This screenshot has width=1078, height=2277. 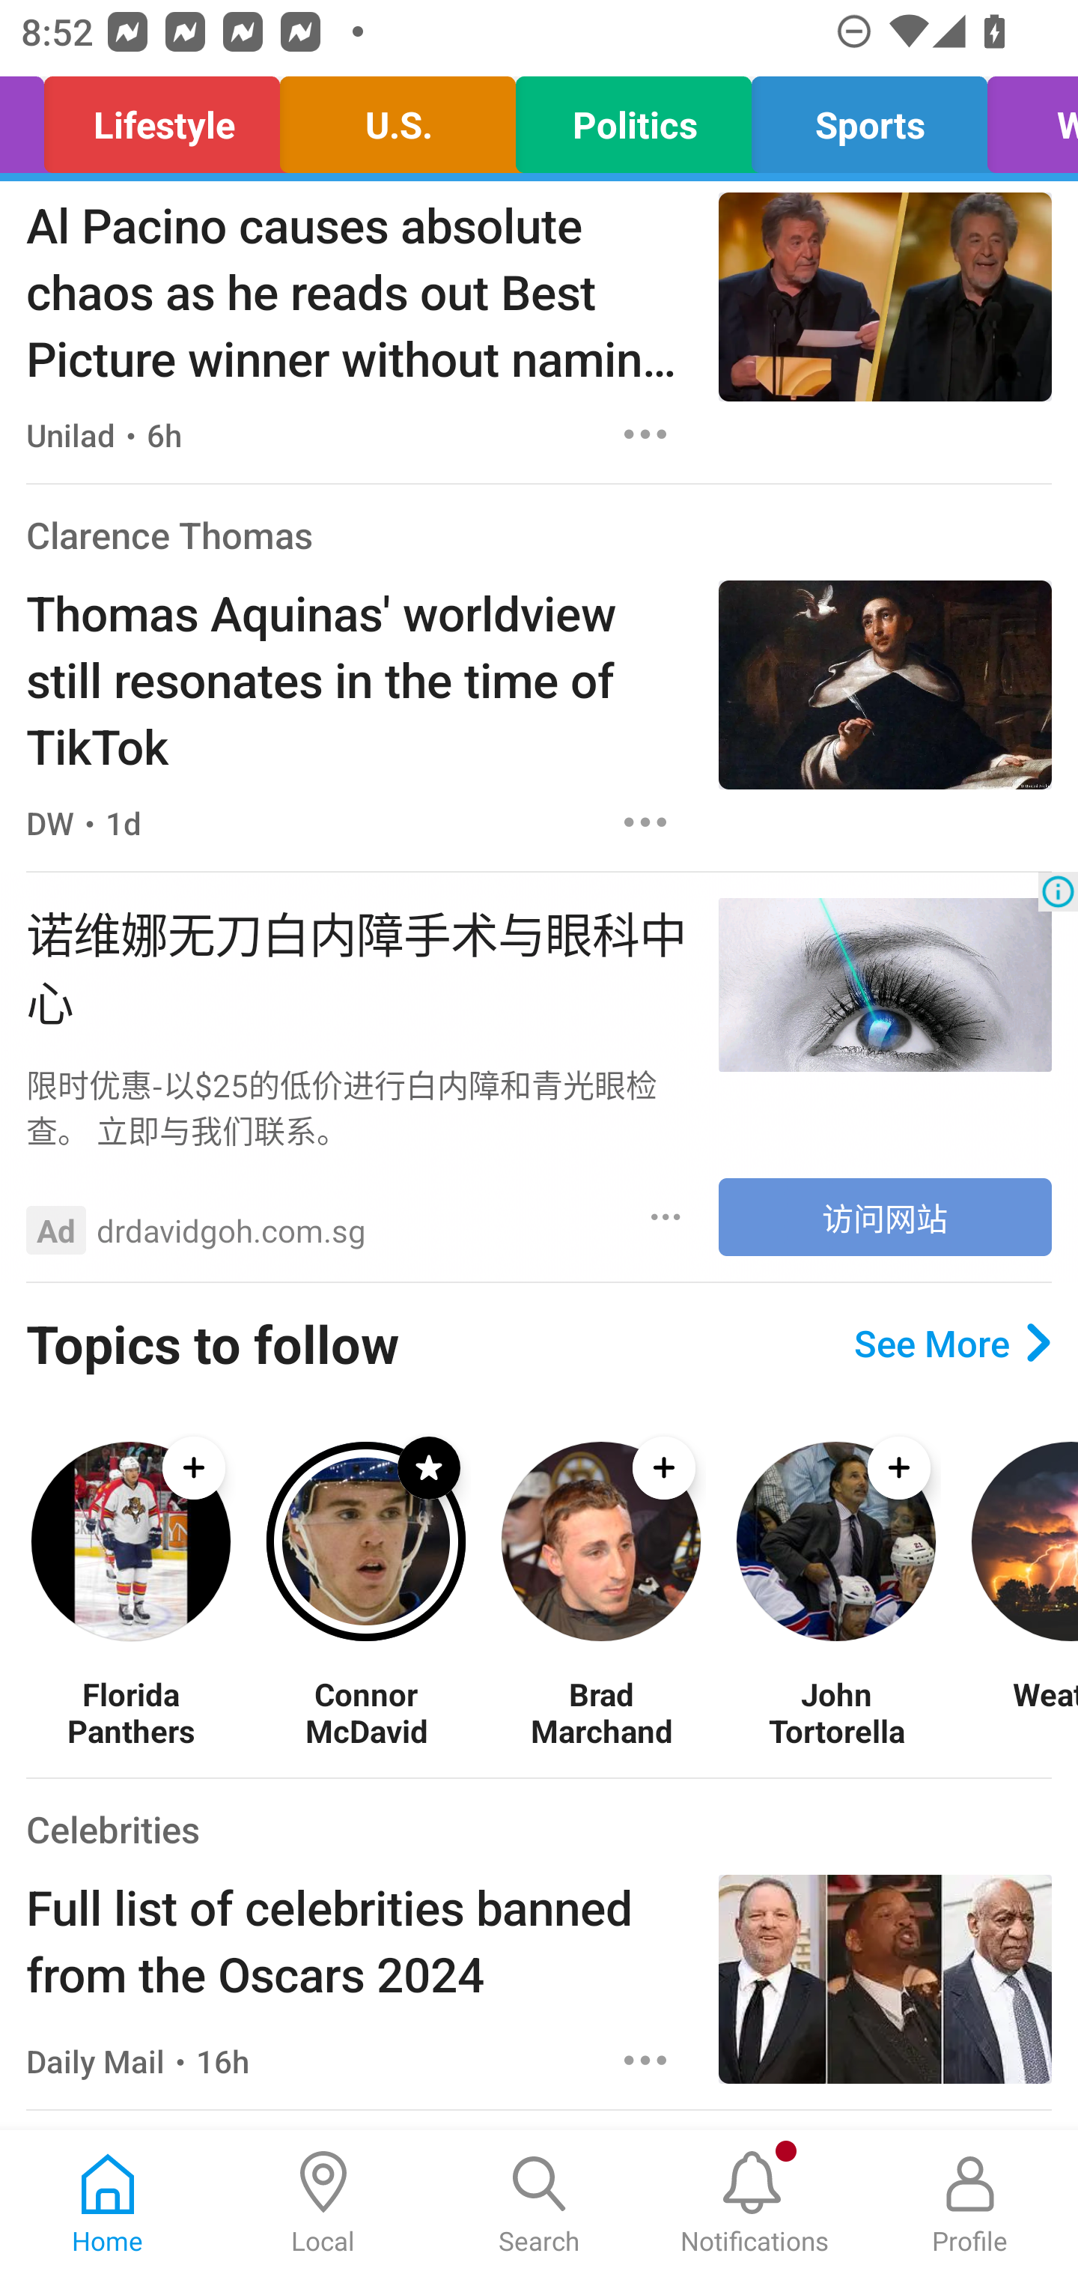 I want to click on Options, so click(x=645, y=2060).